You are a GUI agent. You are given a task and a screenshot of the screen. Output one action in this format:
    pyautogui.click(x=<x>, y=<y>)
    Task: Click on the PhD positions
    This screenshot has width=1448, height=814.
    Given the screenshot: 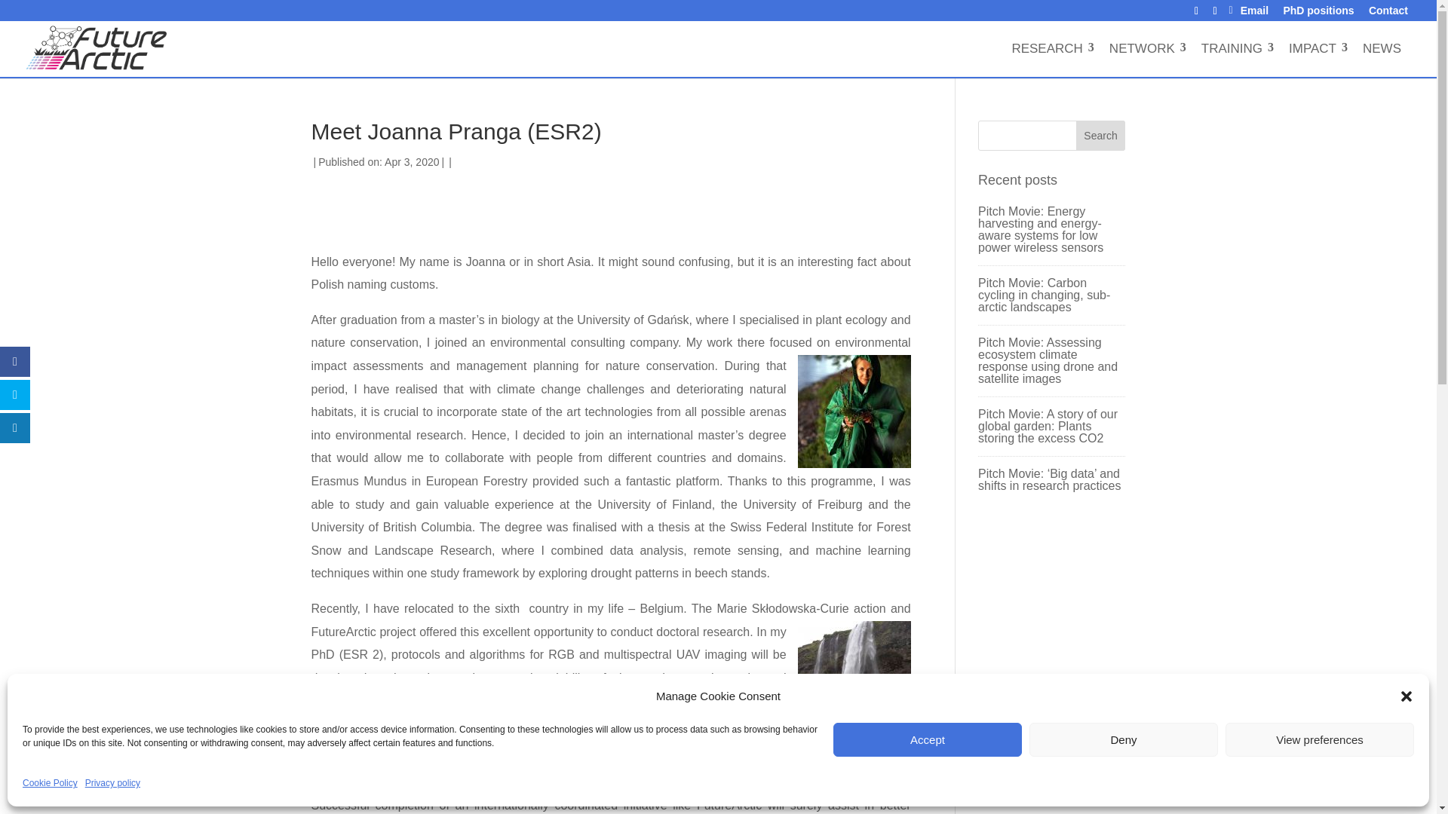 What is the action you would take?
    pyautogui.click(x=1318, y=11)
    